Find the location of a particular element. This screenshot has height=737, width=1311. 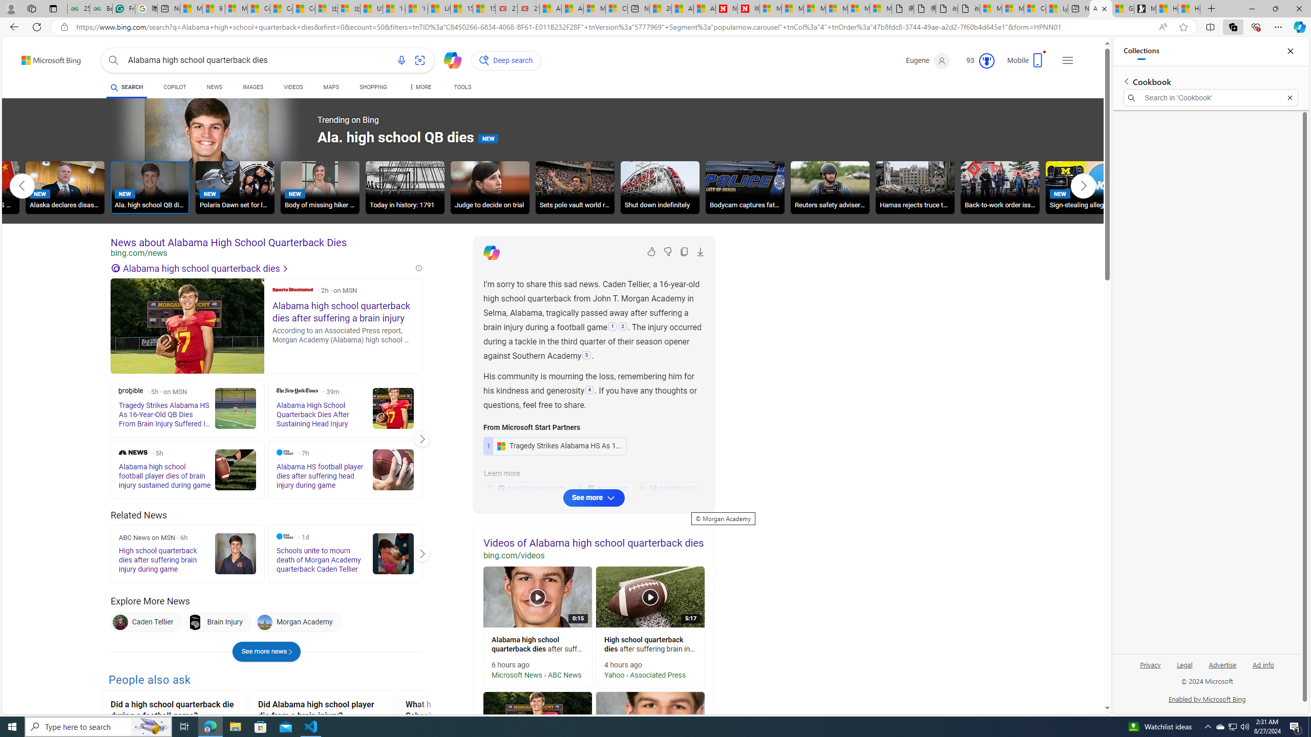

Back-to-work order issued is located at coordinates (1000, 187).